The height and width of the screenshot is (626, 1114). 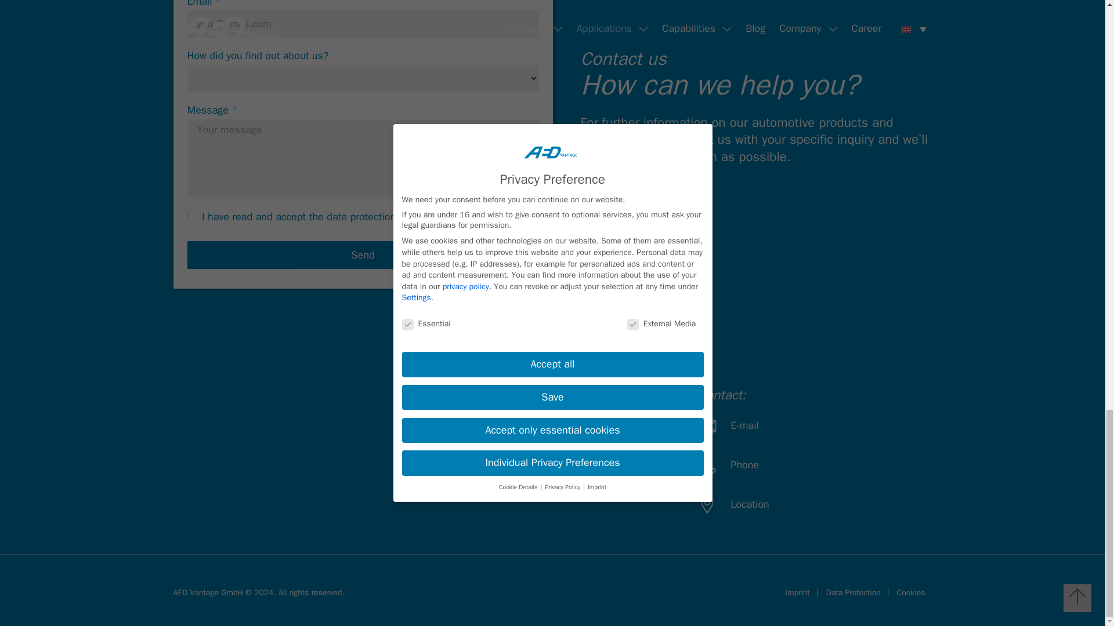 What do you see at coordinates (779, 425) in the screenshot?
I see `E-mail` at bounding box center [779, 425].